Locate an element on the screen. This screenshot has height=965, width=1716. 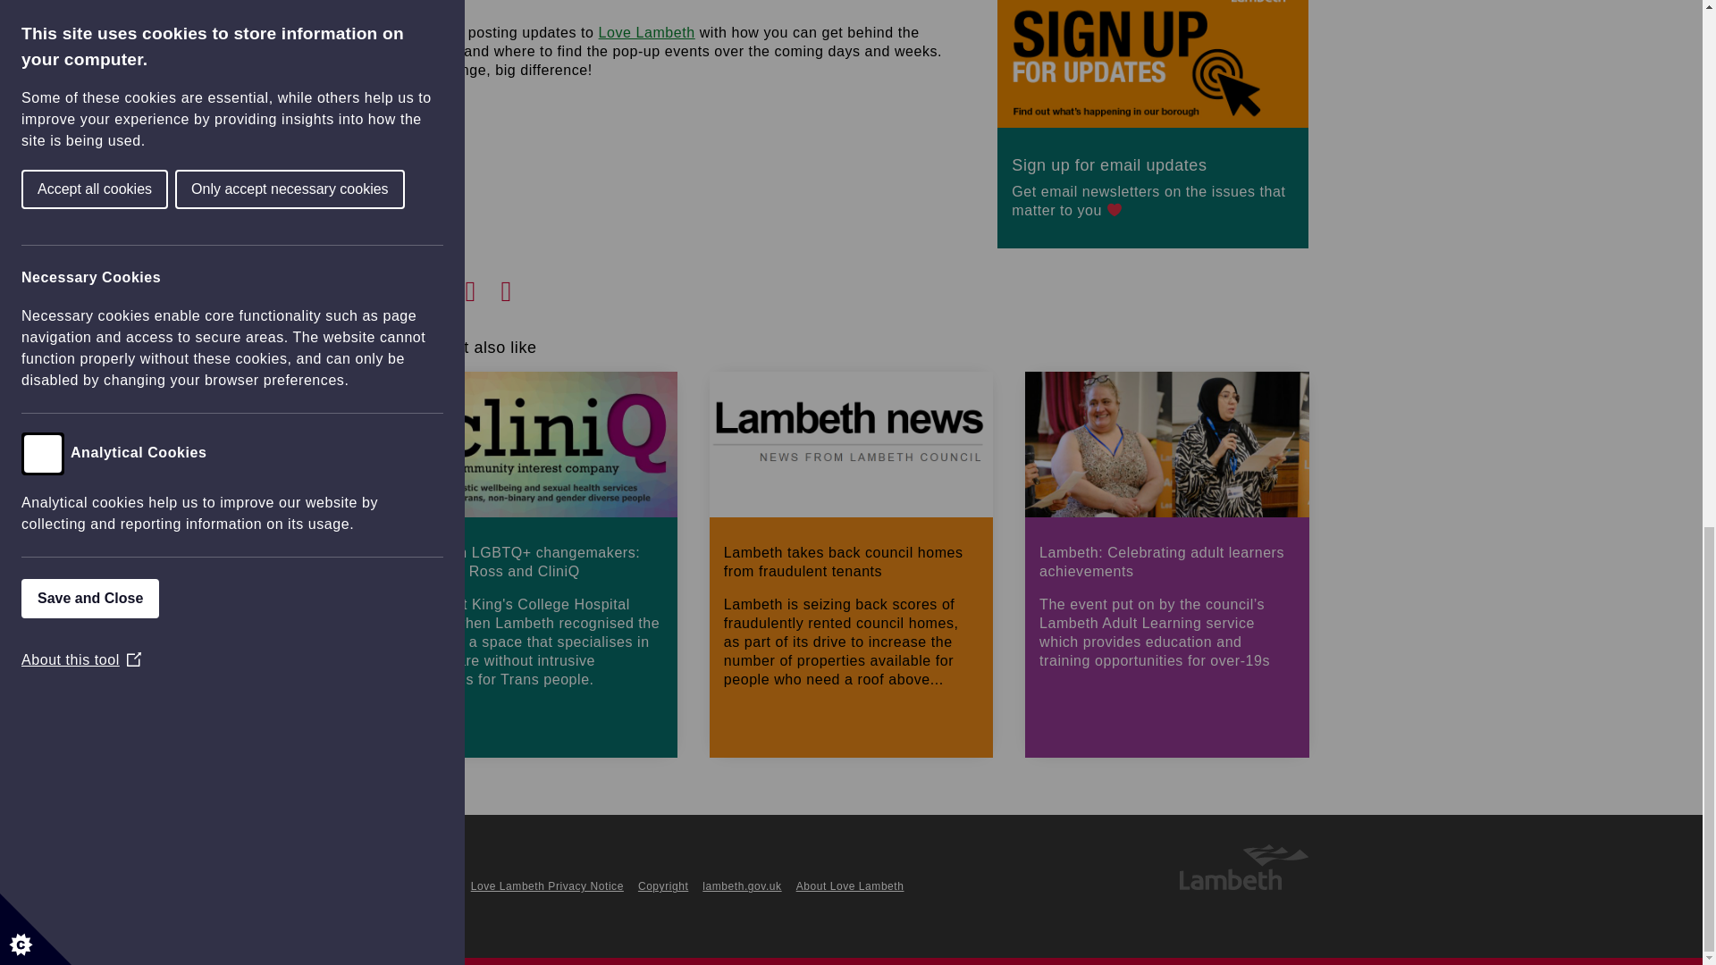
lambeth.gov.uk is located at coordinates (741, 886).